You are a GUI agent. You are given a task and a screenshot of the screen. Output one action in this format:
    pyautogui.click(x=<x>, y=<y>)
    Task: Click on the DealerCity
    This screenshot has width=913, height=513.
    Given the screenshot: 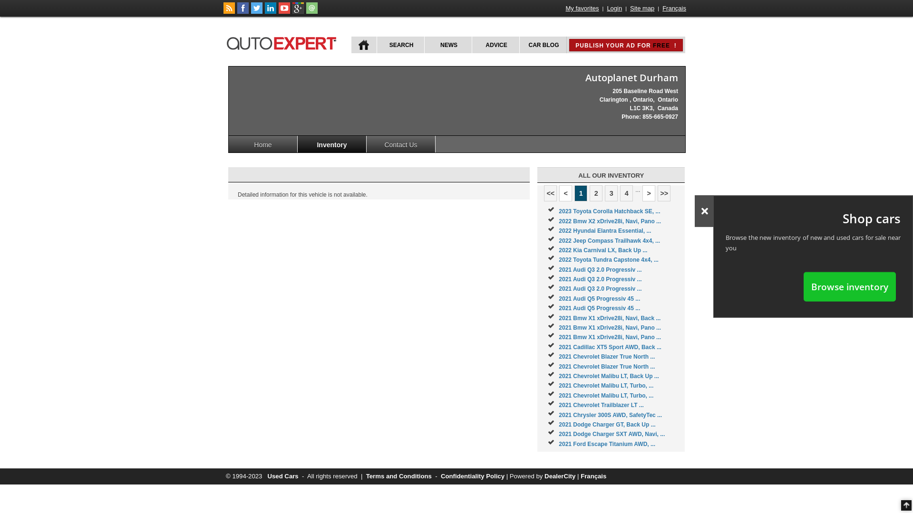 What is the action you would take?
    pyautogui.click(x=560, y=476)
    